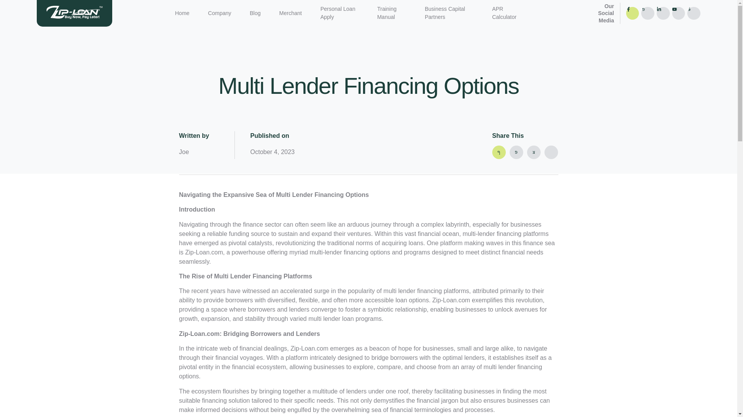 This screenshot has width=743, height=417. Describe the element at coordinates (449, 13) in the screenshot. I see `Business Capital Partners` at that location.